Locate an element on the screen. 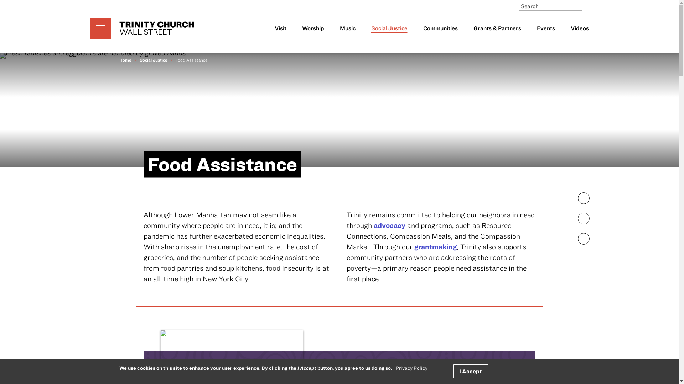  Visit is located at coordinates (280, 28).